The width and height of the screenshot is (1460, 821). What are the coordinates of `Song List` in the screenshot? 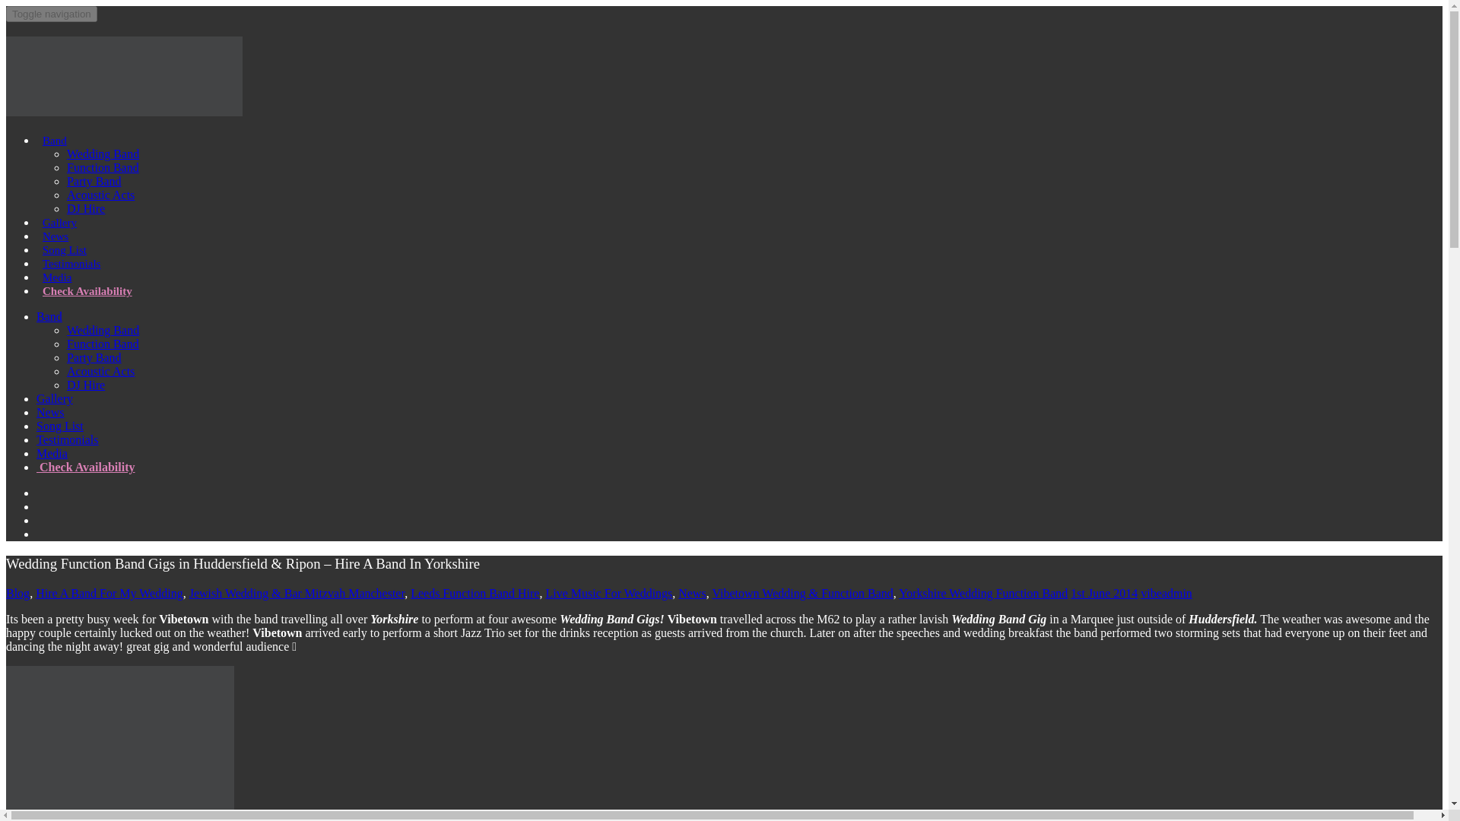 It's located at (65, 249).